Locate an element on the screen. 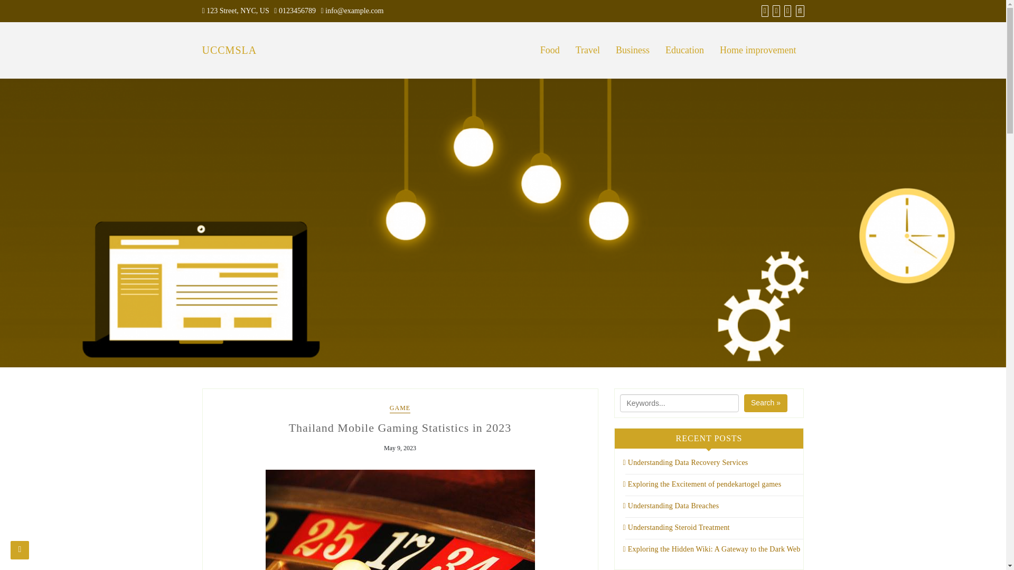 The width and height of the screenshot is (1014, 570). Home improvement is located at coordinates (757, 51).